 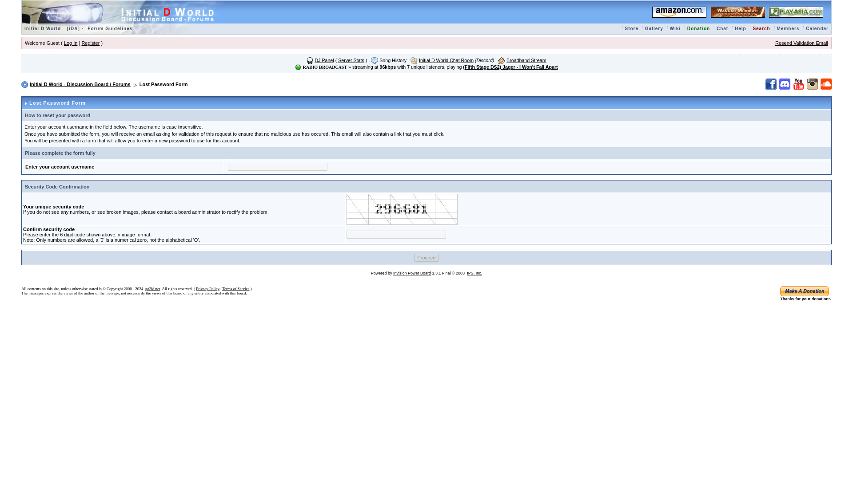 I want to click on IPS, Inc., so click(x=474, y=273).